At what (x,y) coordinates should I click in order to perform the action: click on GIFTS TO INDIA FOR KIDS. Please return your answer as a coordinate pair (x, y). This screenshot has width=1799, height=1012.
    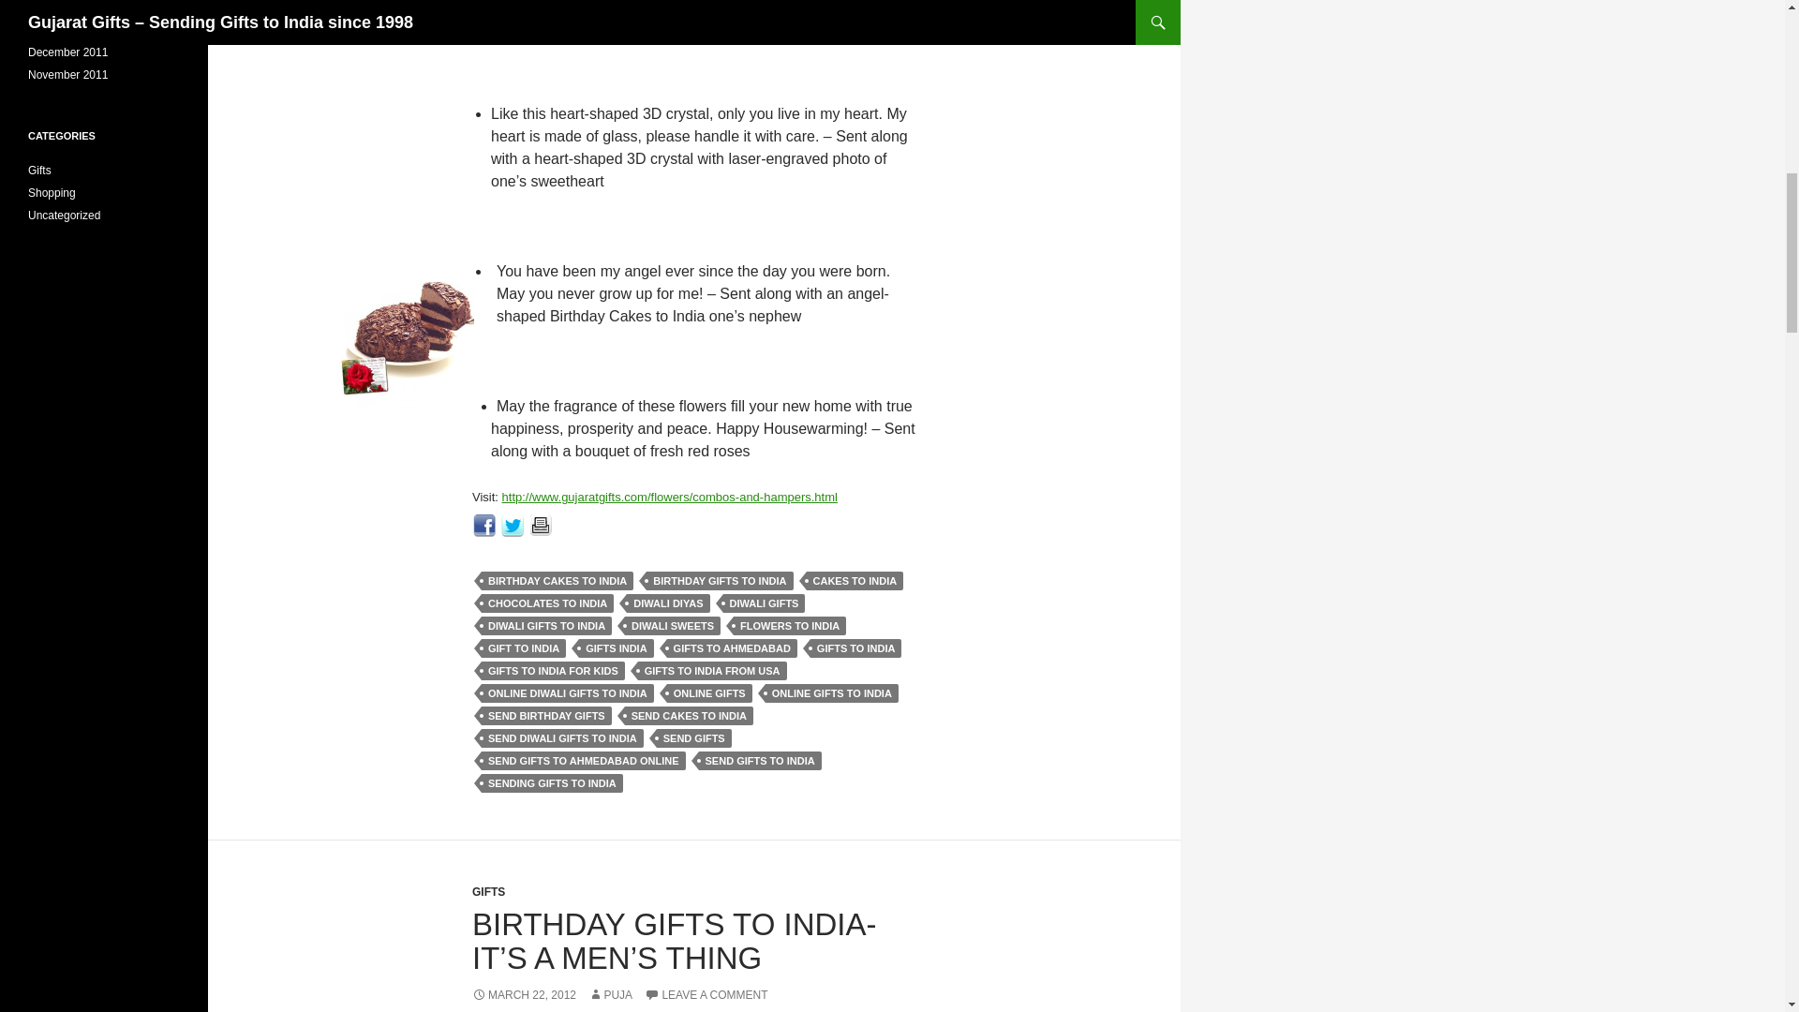
    Looking at the image, I should click on (553, 671).